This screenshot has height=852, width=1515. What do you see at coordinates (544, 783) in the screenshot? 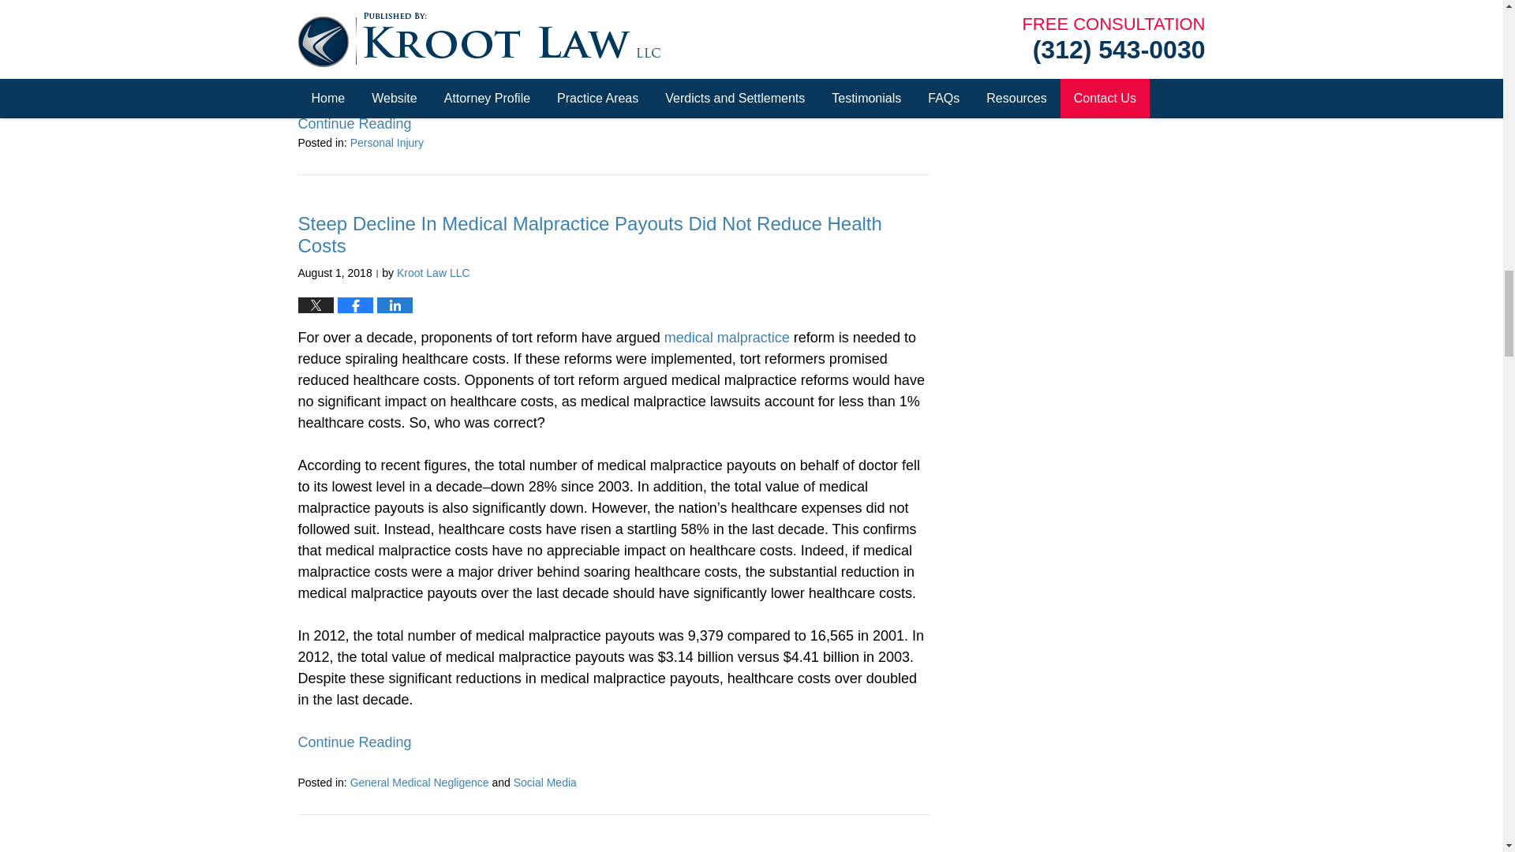
I see `View all posts in Social Media` at bounding box center [544, 783].